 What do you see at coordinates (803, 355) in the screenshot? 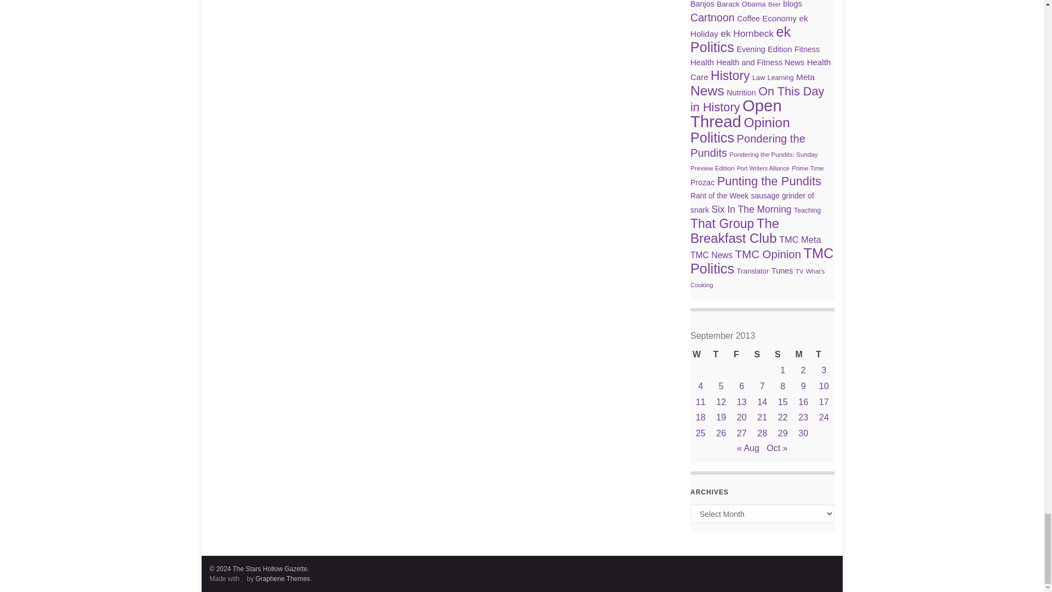
I see `Monday` at bounding box center [803, 355].